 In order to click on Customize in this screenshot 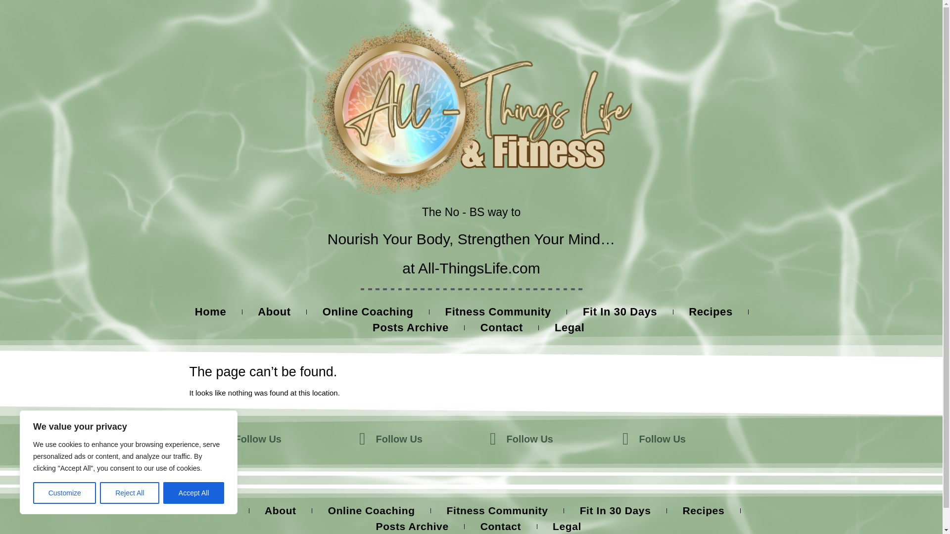, I will do `click(64, 486)`.